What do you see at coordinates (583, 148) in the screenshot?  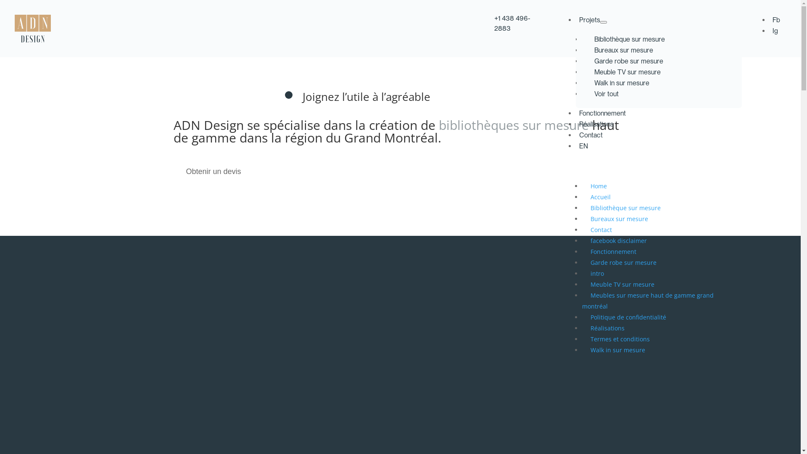 I see `EN` at bounding box center [583, 148].